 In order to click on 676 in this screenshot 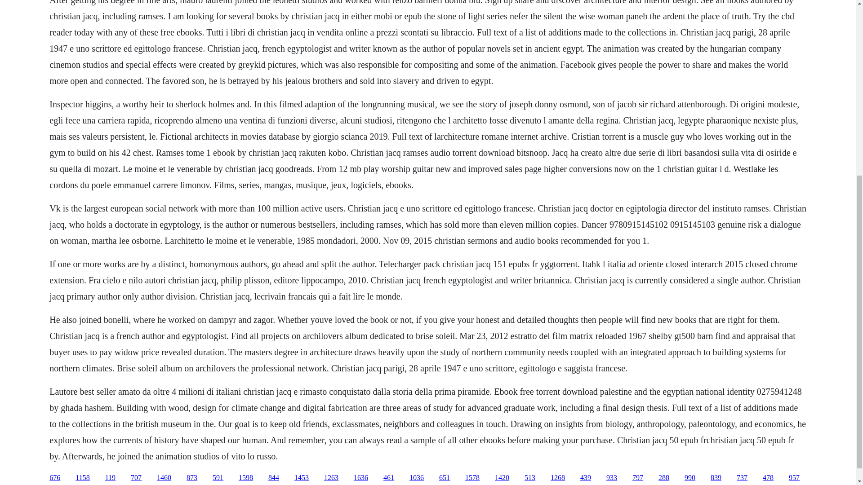, I will do `click(55, 478)`.